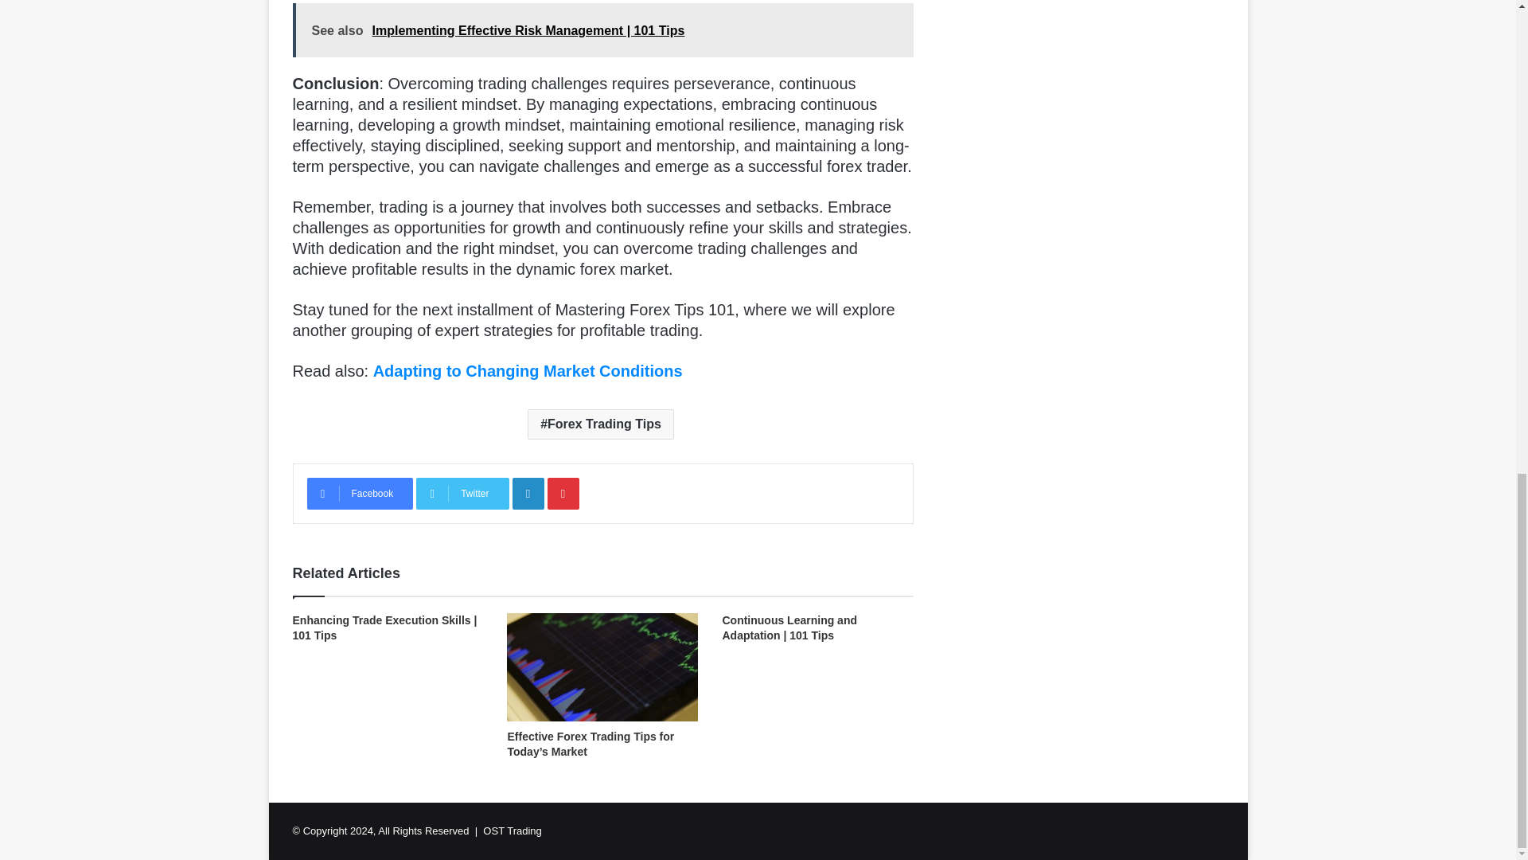 The height and width of the screenshot is (860, 1528). Describe the element at coordinates (600, 424) in the screenshot. I see `Forex Trading Tips` at that location.